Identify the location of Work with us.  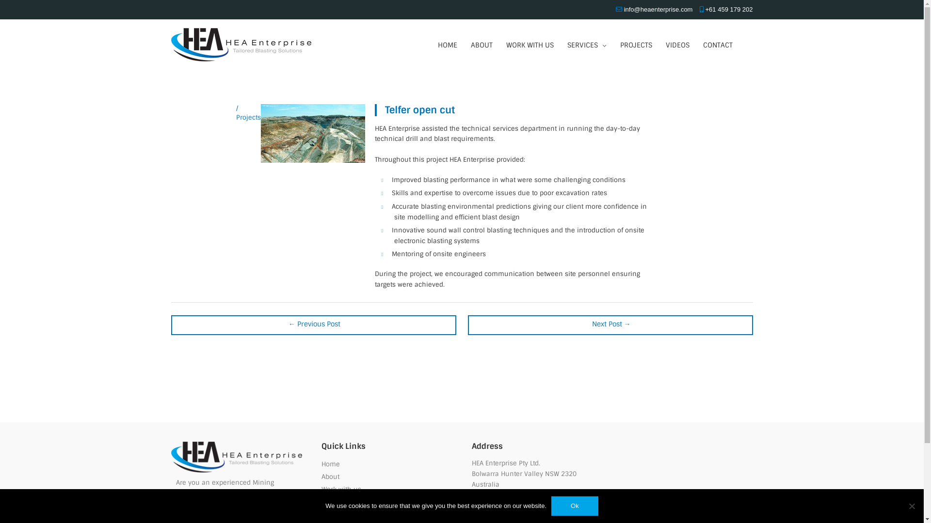
(341, 490).